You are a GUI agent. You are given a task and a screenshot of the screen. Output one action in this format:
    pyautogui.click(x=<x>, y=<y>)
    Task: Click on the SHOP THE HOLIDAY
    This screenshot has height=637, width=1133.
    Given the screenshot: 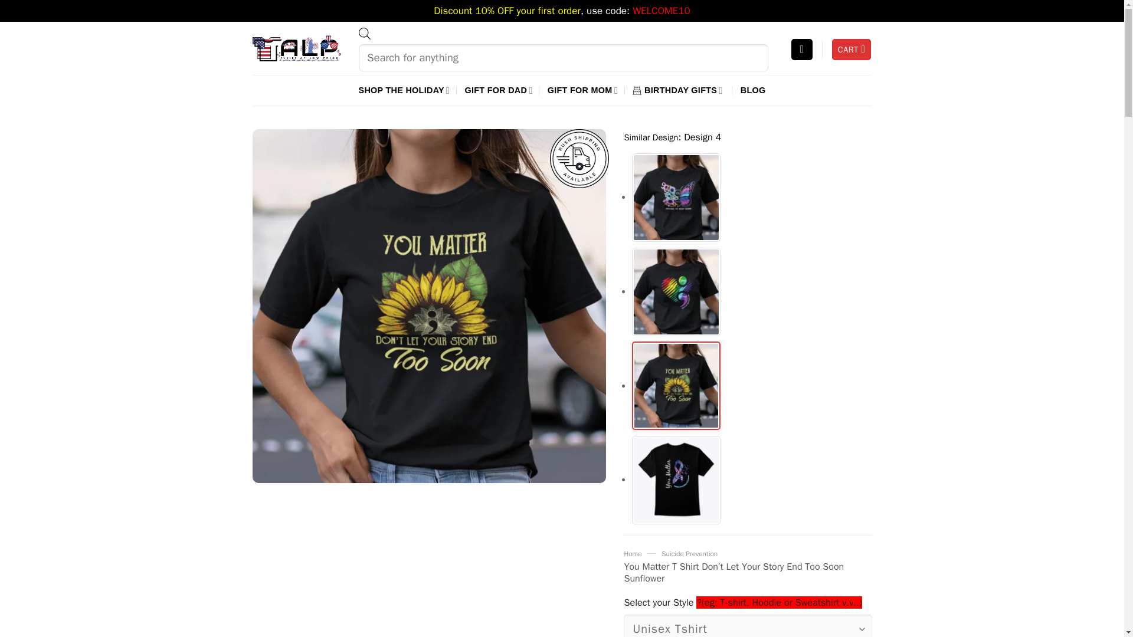 What is the action you would take?
    pyautogui.click(x=404, y=90)
    